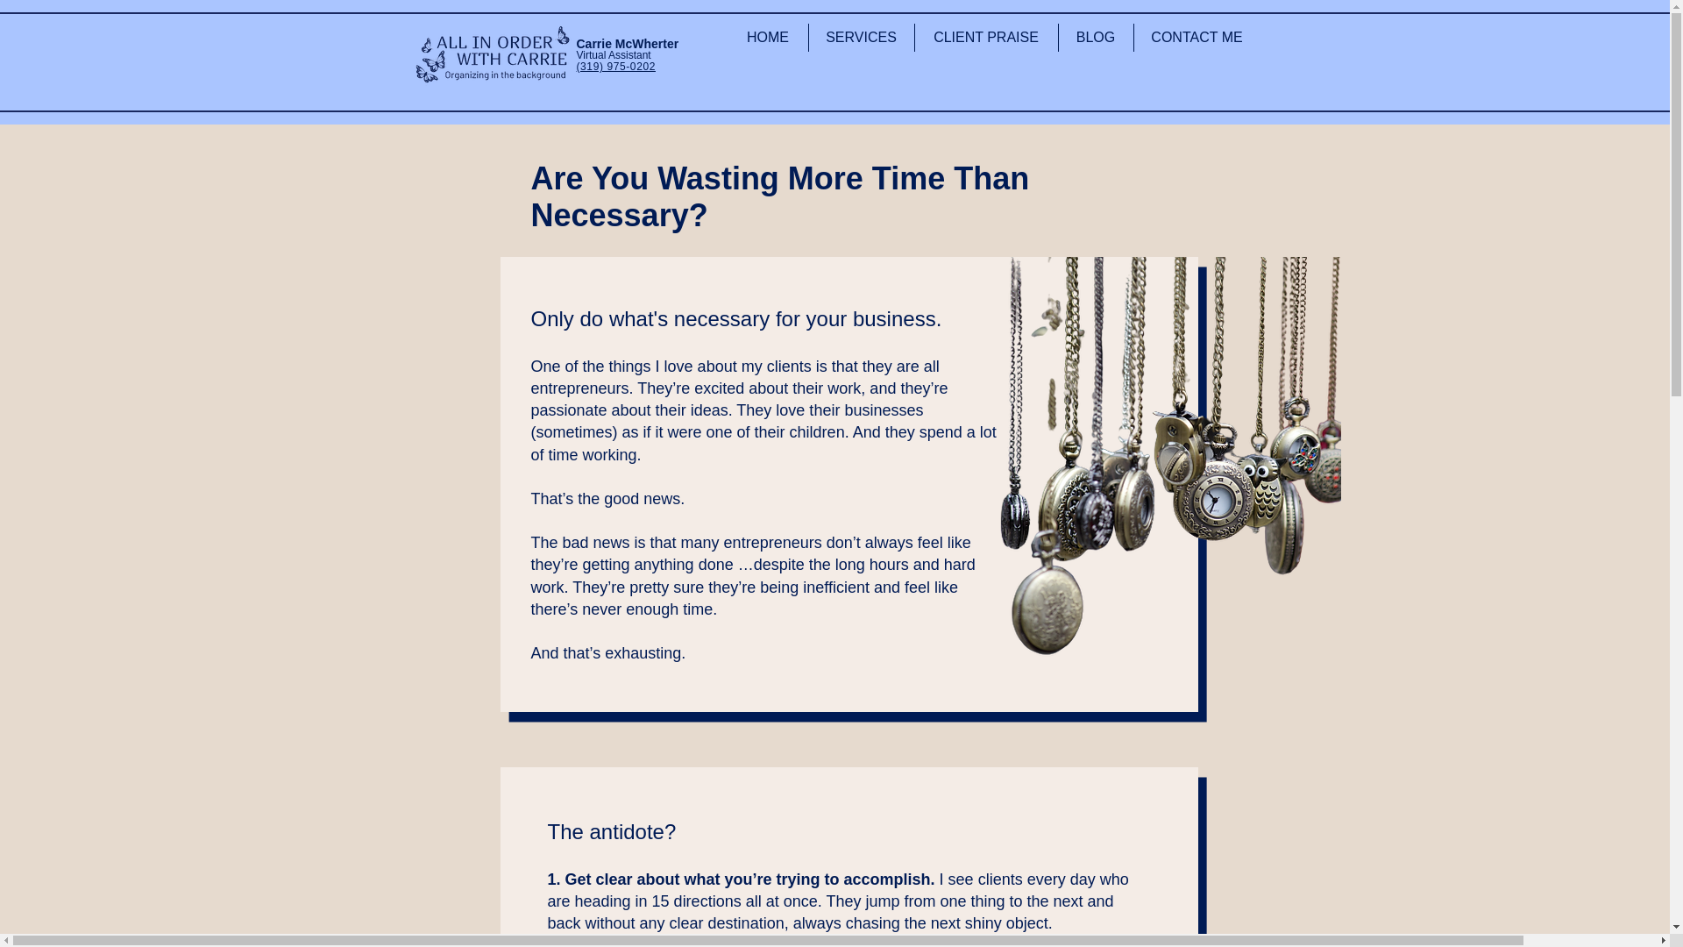 Image resolution: width=1683 pixels, height=947 pixels. What do you see at coordinates (767, 38) in the screenshot?
I see `HOME` at bounding box center [767, 38].